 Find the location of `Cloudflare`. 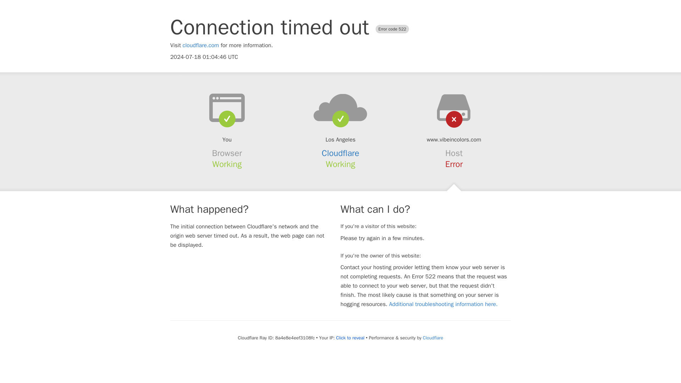

Cloudflare is located at coordinates (340, 153).